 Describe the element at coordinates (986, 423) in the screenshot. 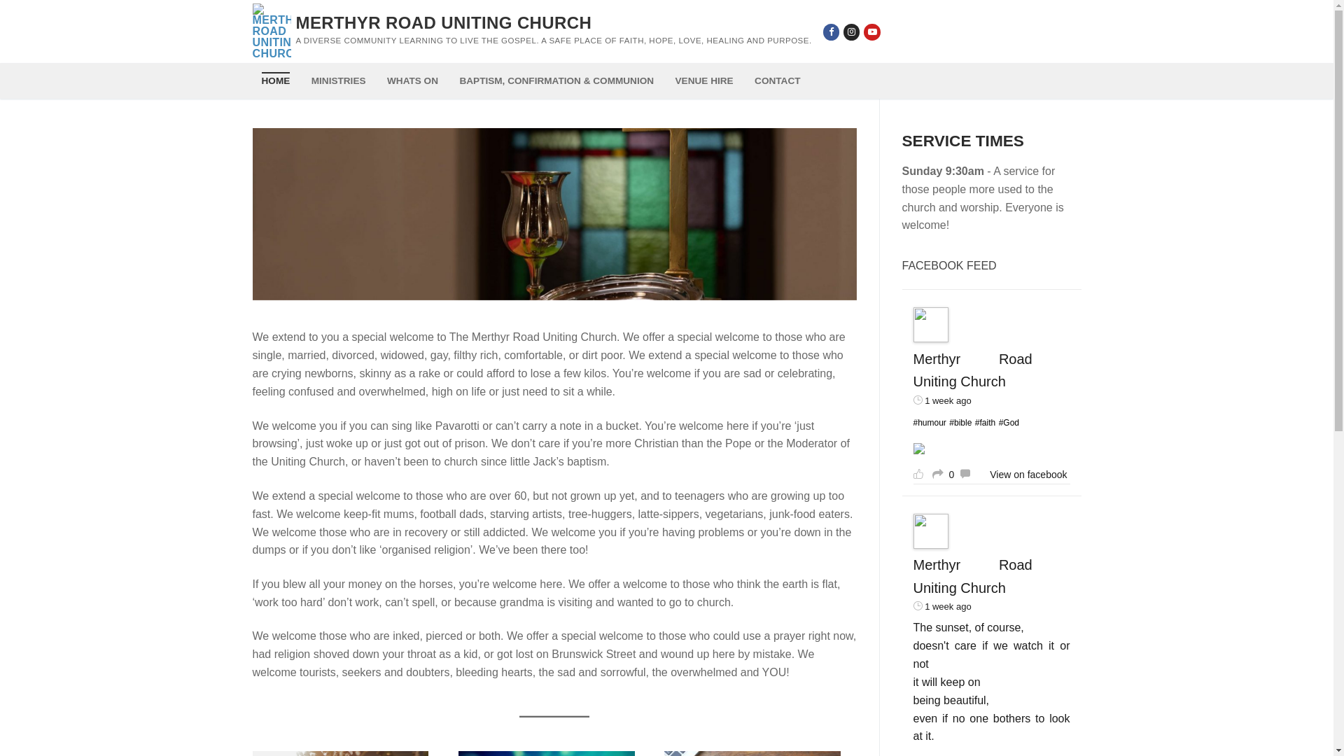

I see `#faith` at that location.